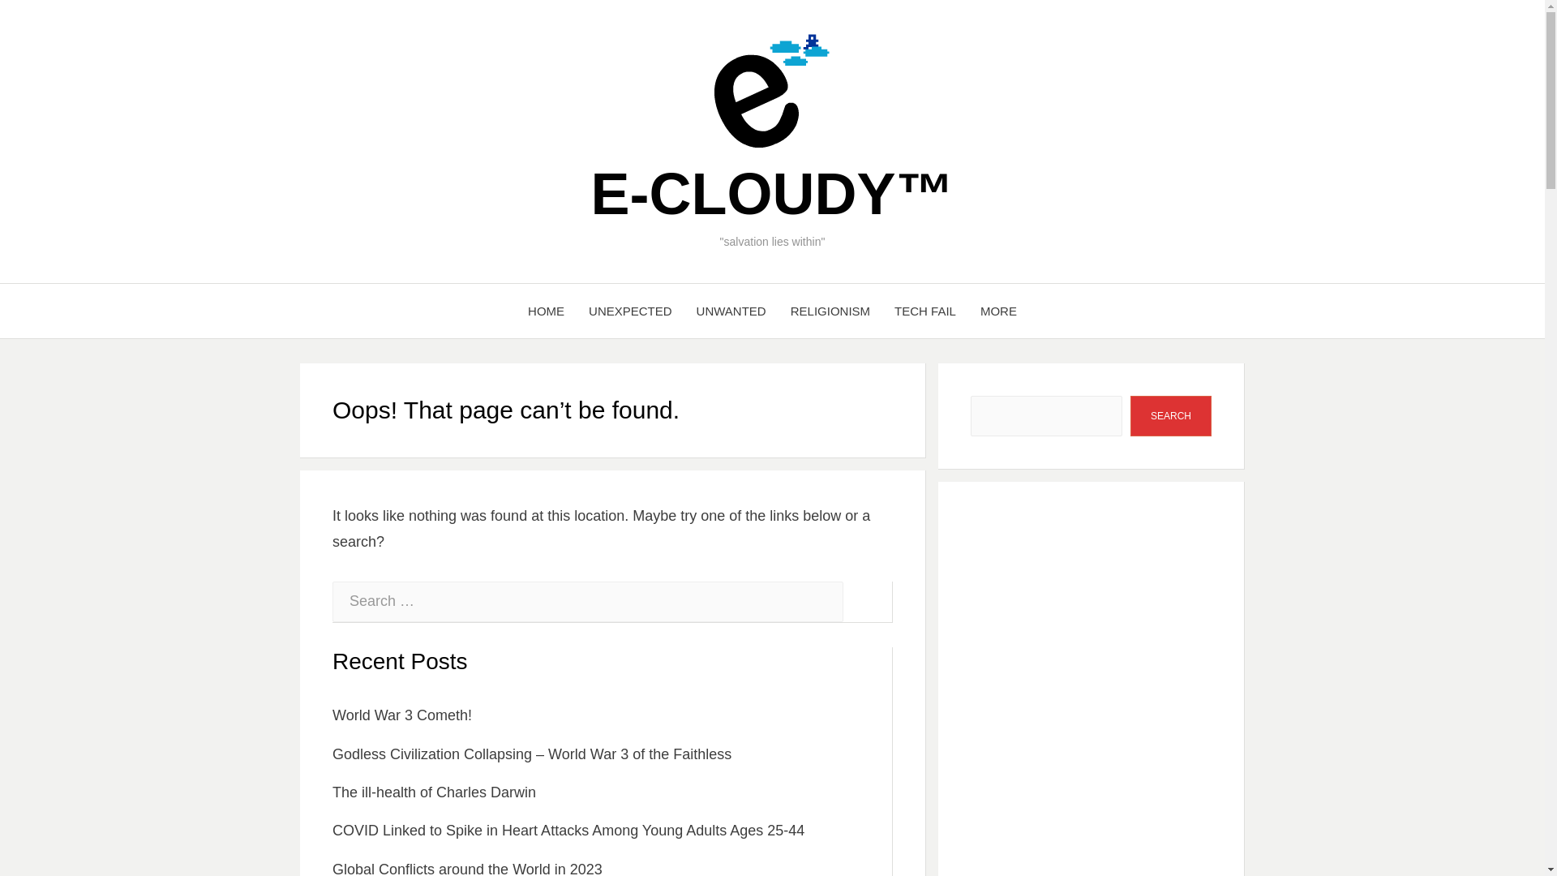  Describe the element at coordinates (925, 311) in the screenshot. I see `TECH FAIL` at that location.